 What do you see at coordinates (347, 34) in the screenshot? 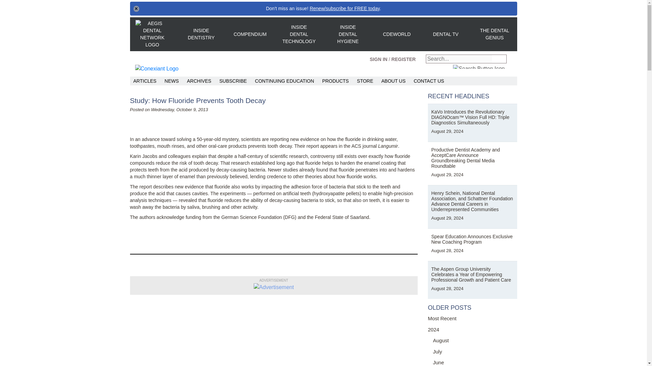
I see `INSIDE DENTAL HYGIENE` at bounding box center [347, 34].